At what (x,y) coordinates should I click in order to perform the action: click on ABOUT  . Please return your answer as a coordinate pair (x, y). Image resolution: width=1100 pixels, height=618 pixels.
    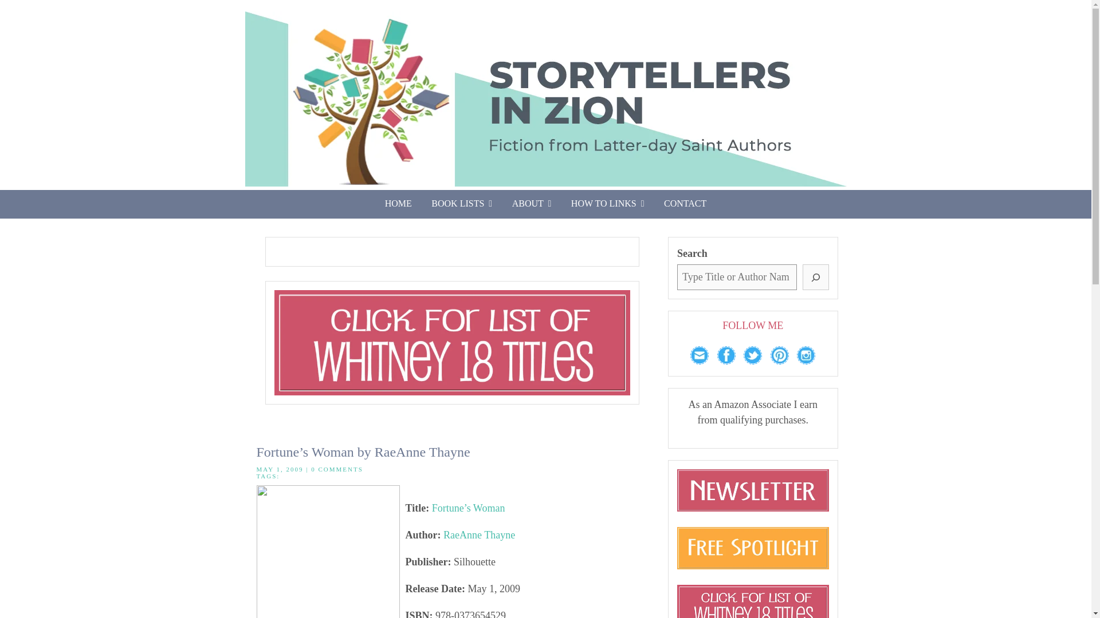
    Looking at the image, I should click on (532, 204).